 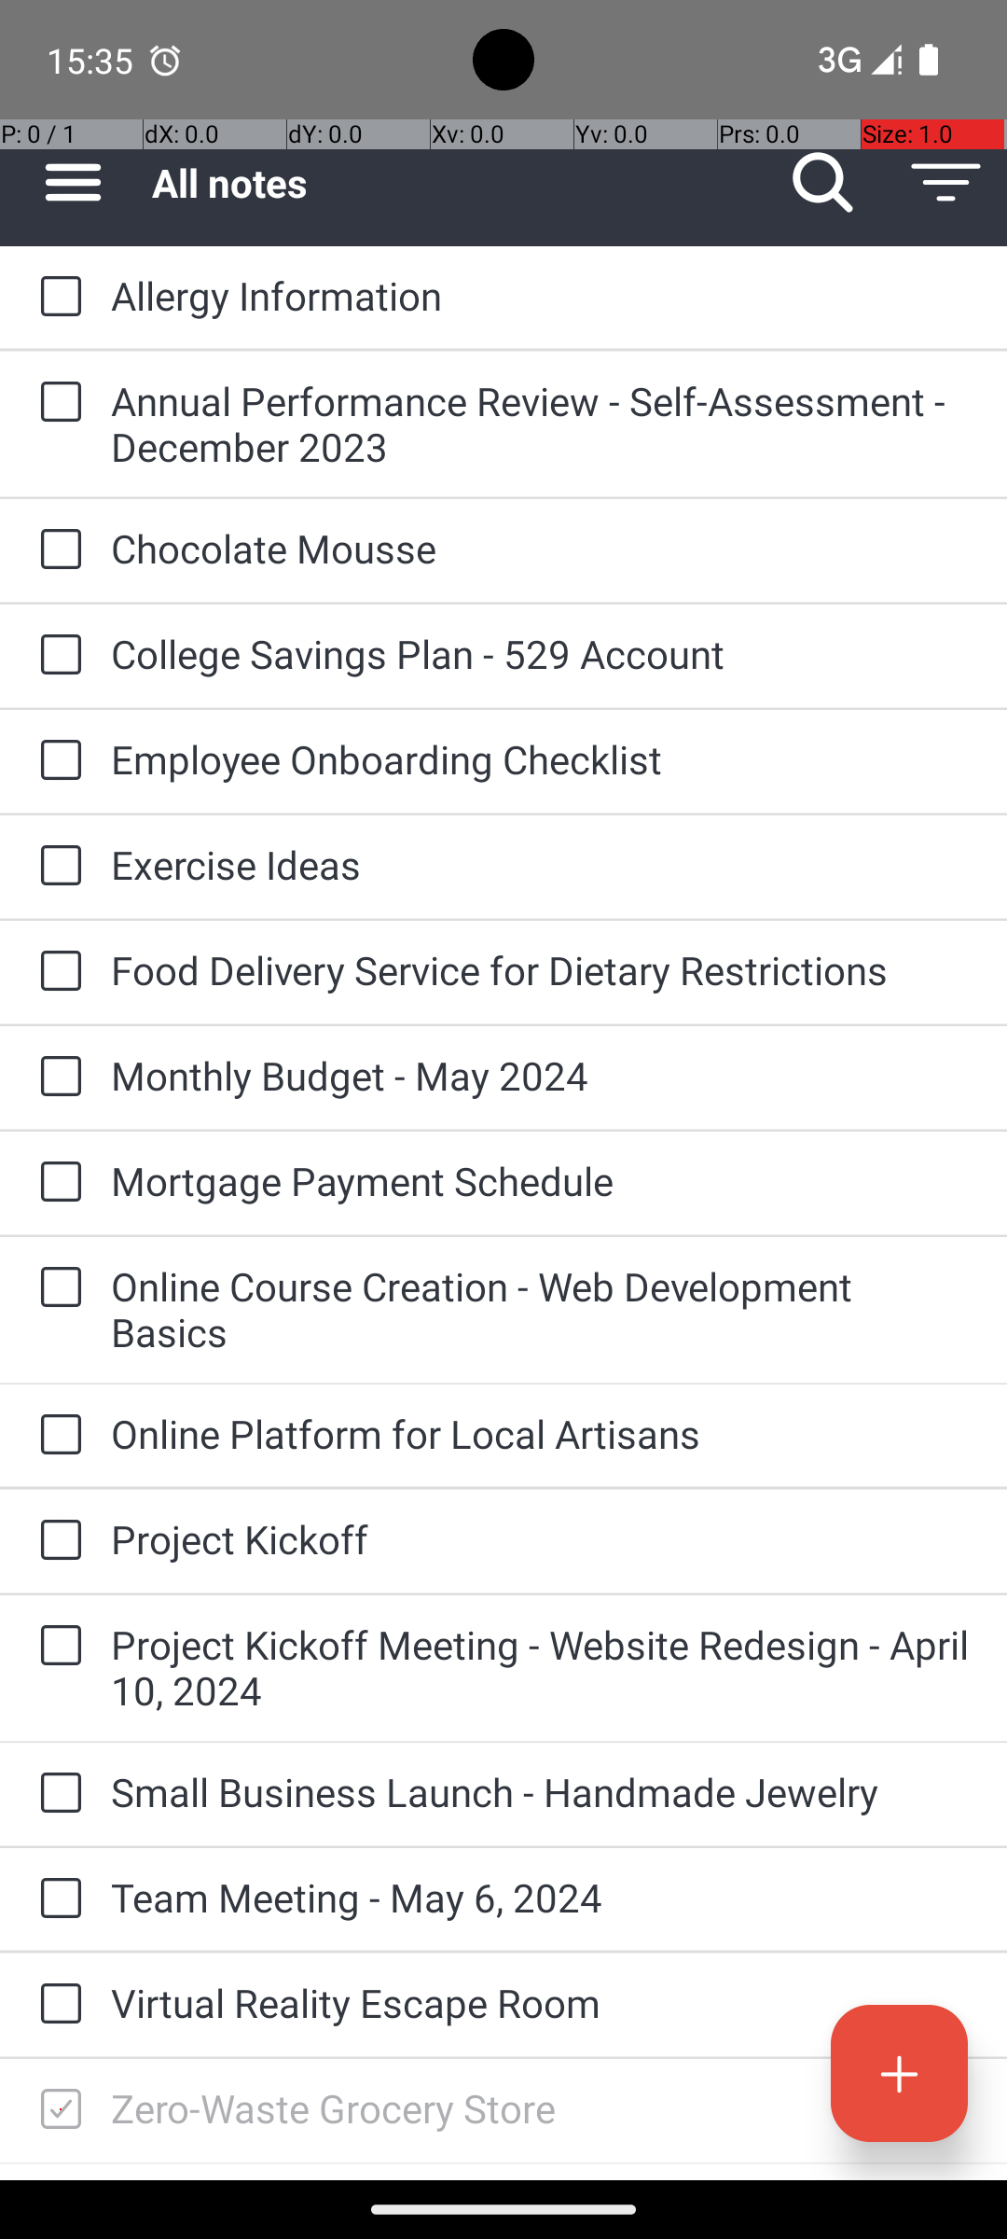 What do you see at coordinates (56, 972) in the screenshot?
I see `to-do: Food Delivery Service for Dietary Restrictions` at bounding box center [56, 972].